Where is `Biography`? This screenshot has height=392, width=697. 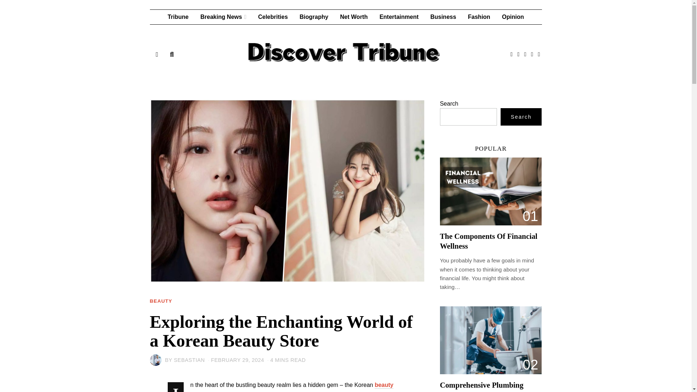 Biography is located at coordinates (314, 17).